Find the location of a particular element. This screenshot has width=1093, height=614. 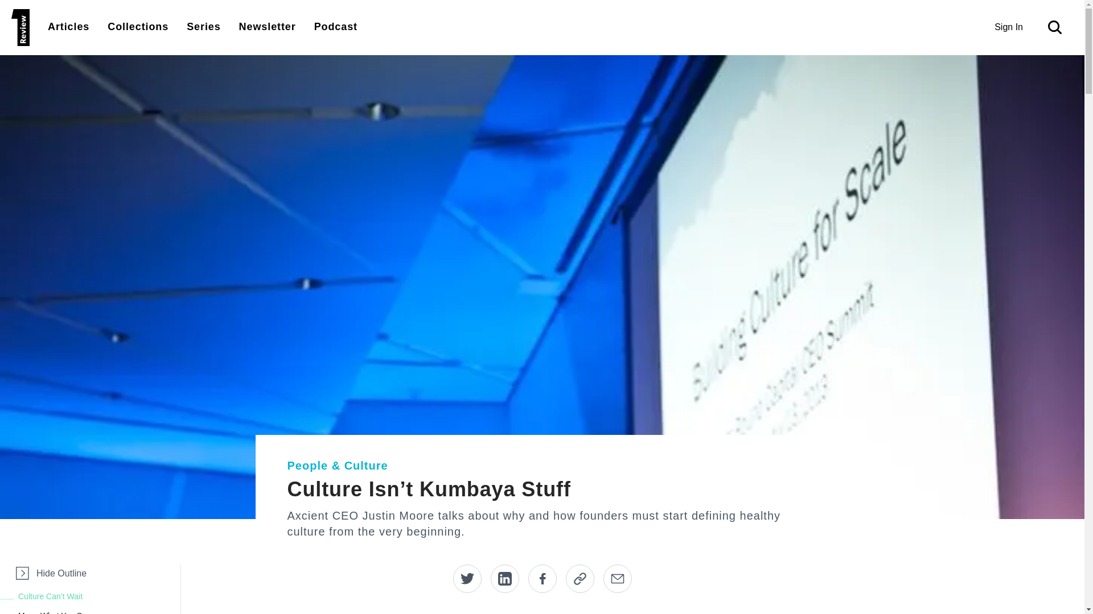

Share on Linkedin is located at coordinates (505, 579).